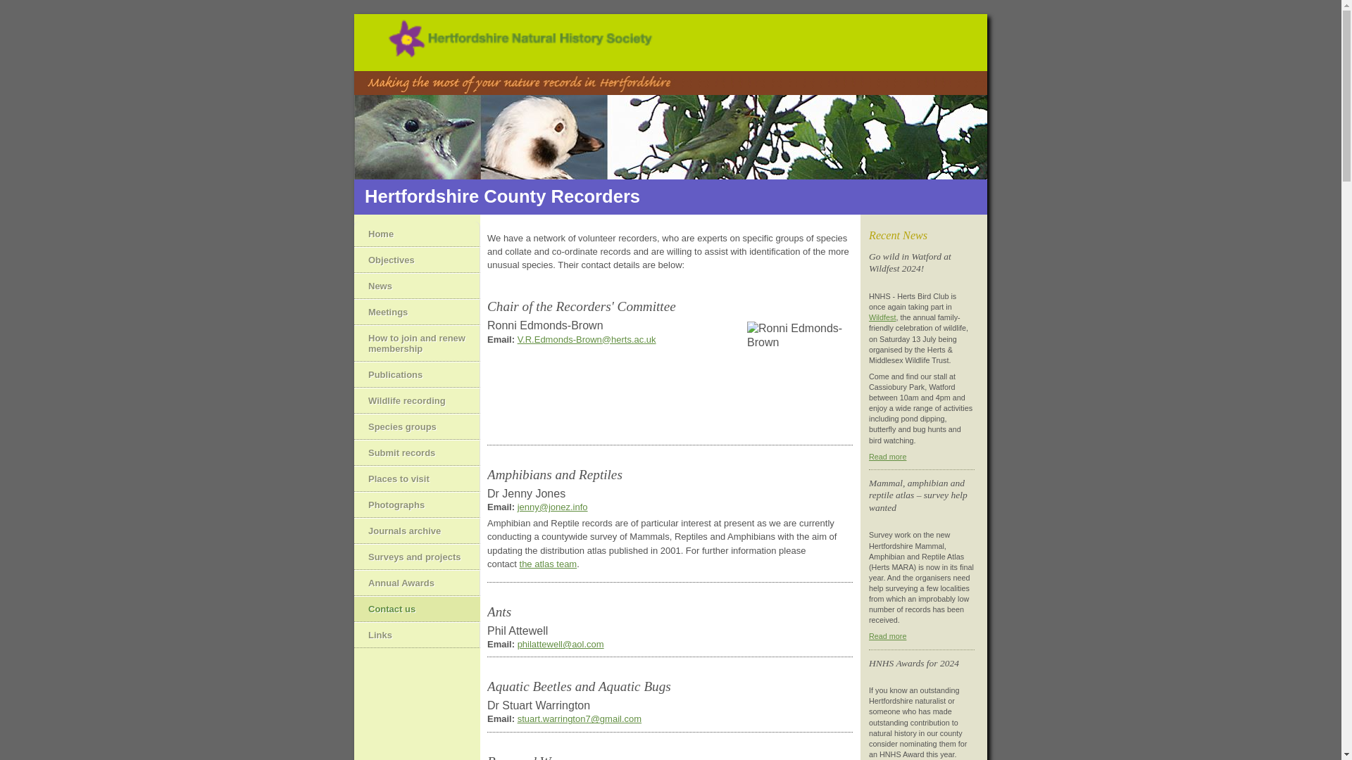 The height and width of the screenshot is (760, 1352). Describe the element at coordinates (417, 400) in the screenshot. I see `Wildlife recording` at that location.